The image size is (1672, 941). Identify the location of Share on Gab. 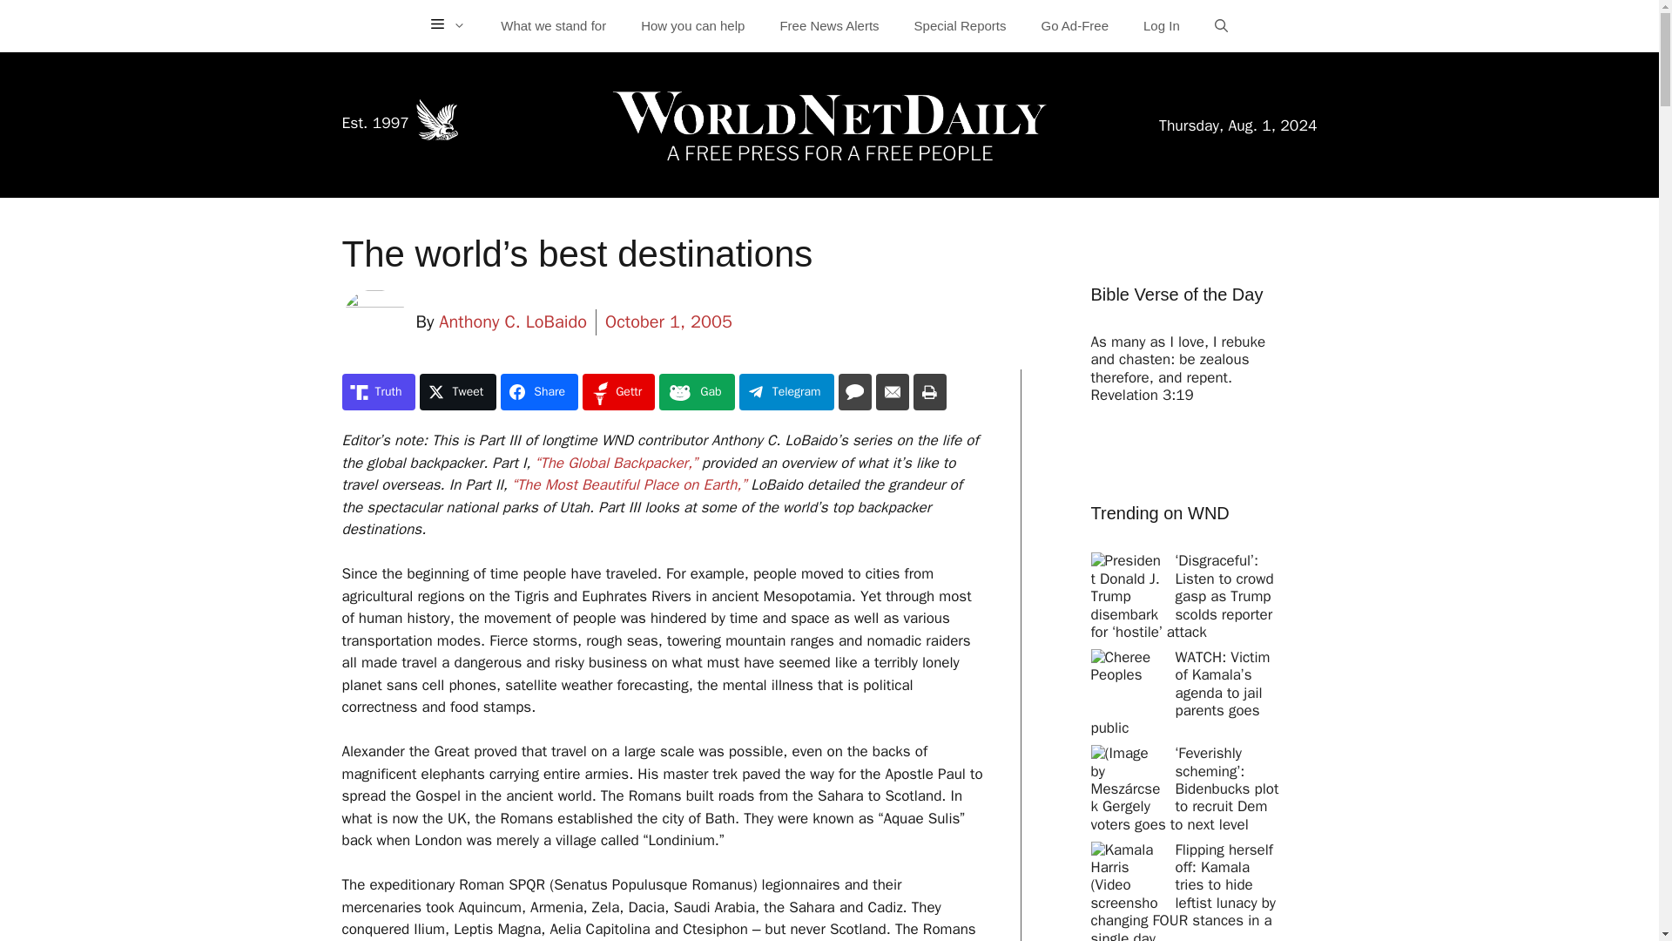
(696, 391).